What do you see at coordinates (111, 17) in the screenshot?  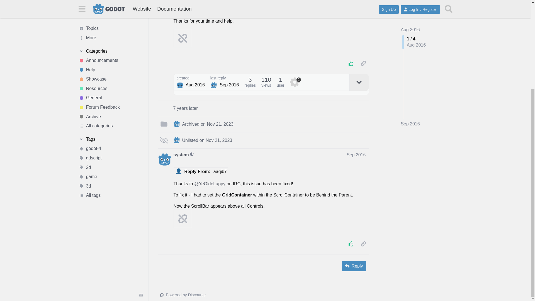 I see `Tags` at bounding box center [111, 17].